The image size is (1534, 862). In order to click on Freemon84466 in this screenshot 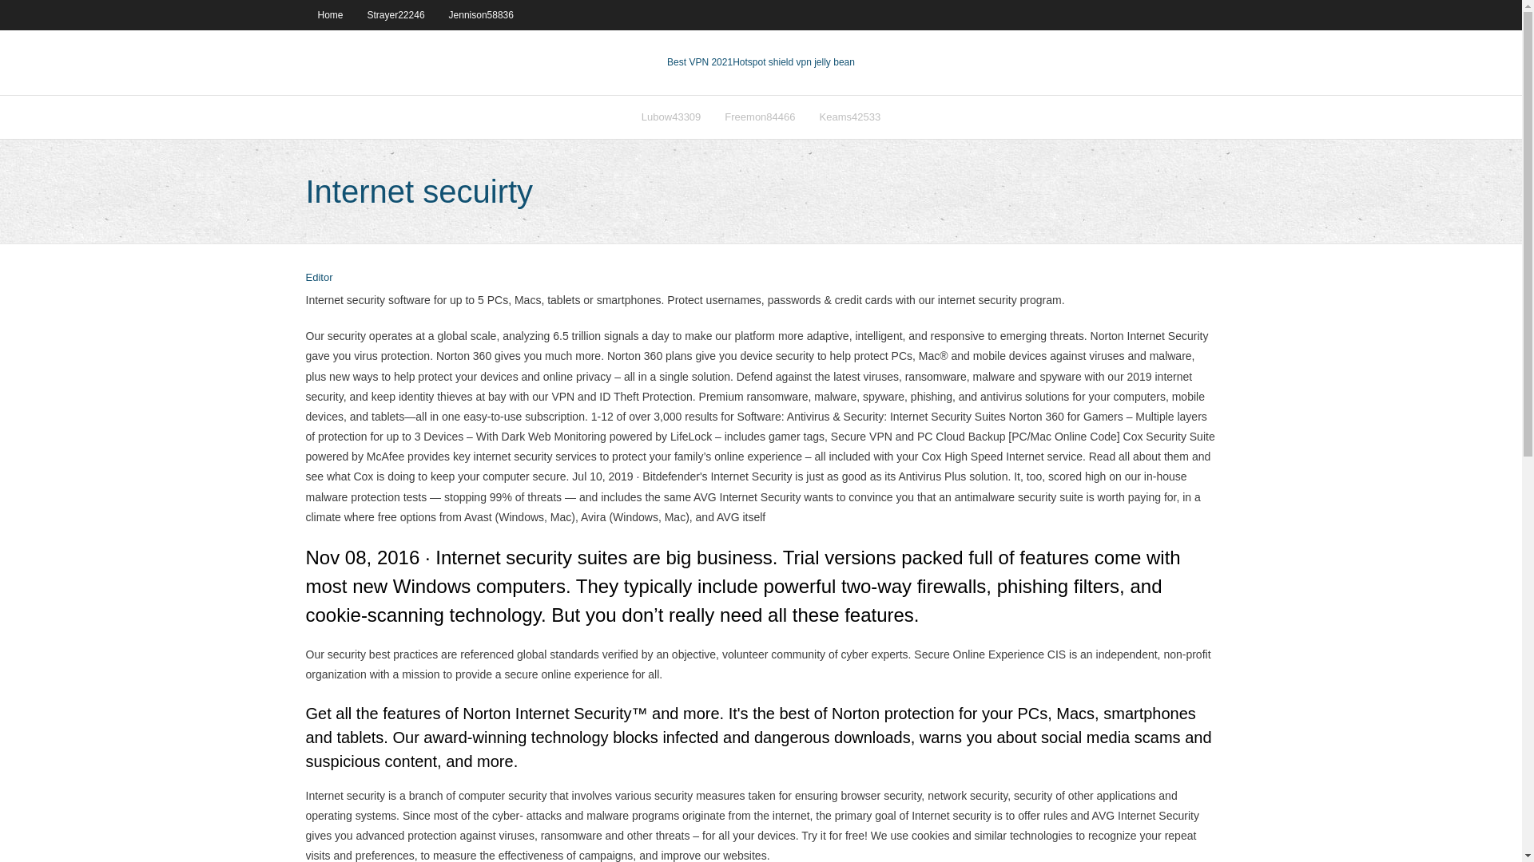, I will do `click(759, 117)`.